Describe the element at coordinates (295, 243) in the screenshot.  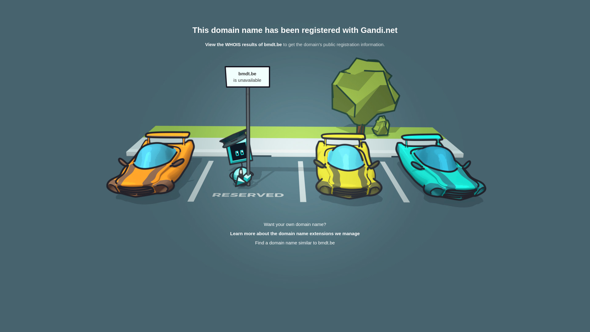
I see `Find a domain name similar to bmdt.be` at that location.